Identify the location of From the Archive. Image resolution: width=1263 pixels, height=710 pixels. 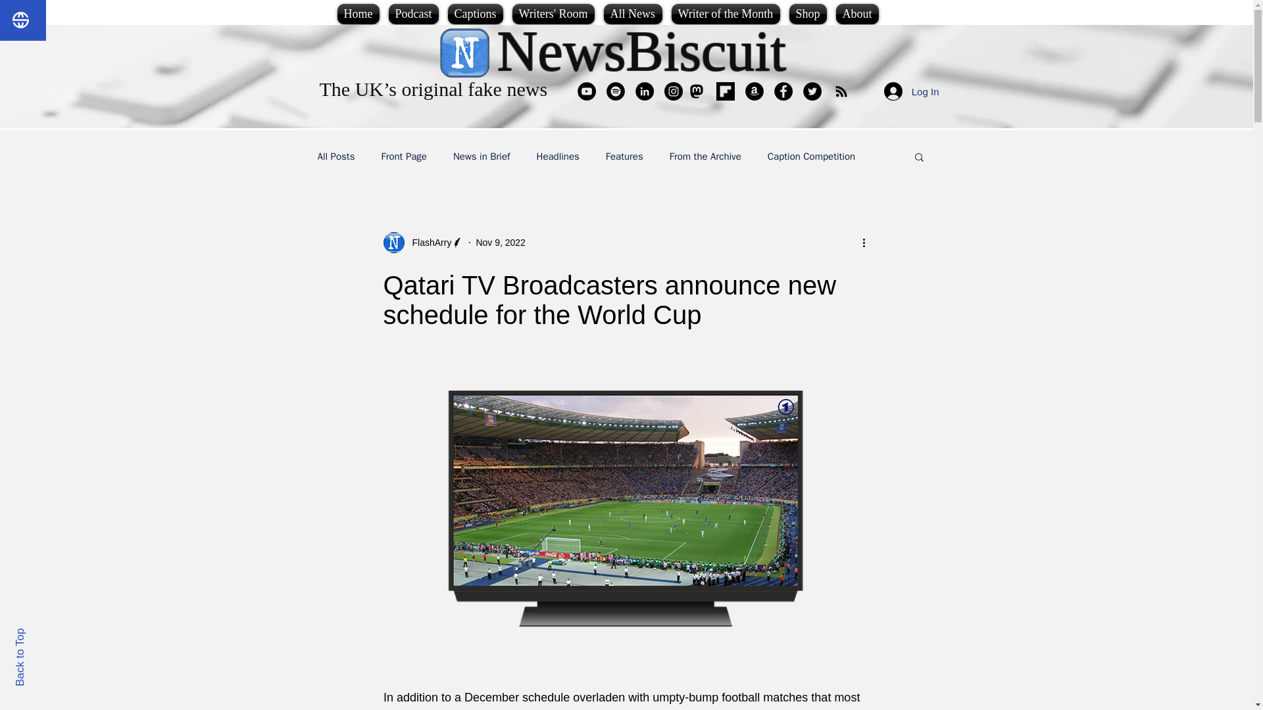
(705, 156).